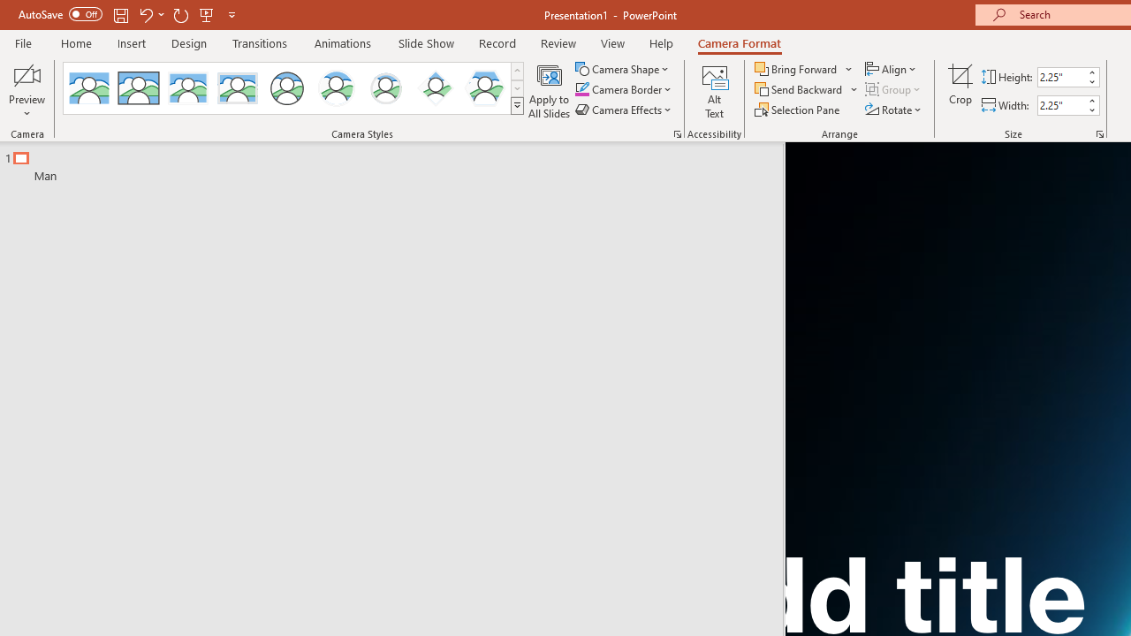 The height and width of the screenshot is (636, 1131). Describe the element at coordinates (1061, 77) in the screenshot. I see `Cameo Height` at that location.